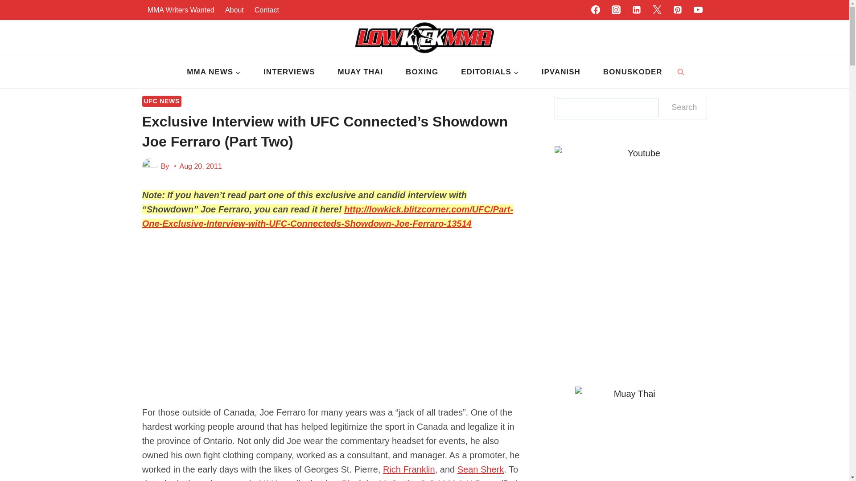  Describe the element at coordinates (360, 72) in the screenshot. I see `MUAY THAI` at that location.